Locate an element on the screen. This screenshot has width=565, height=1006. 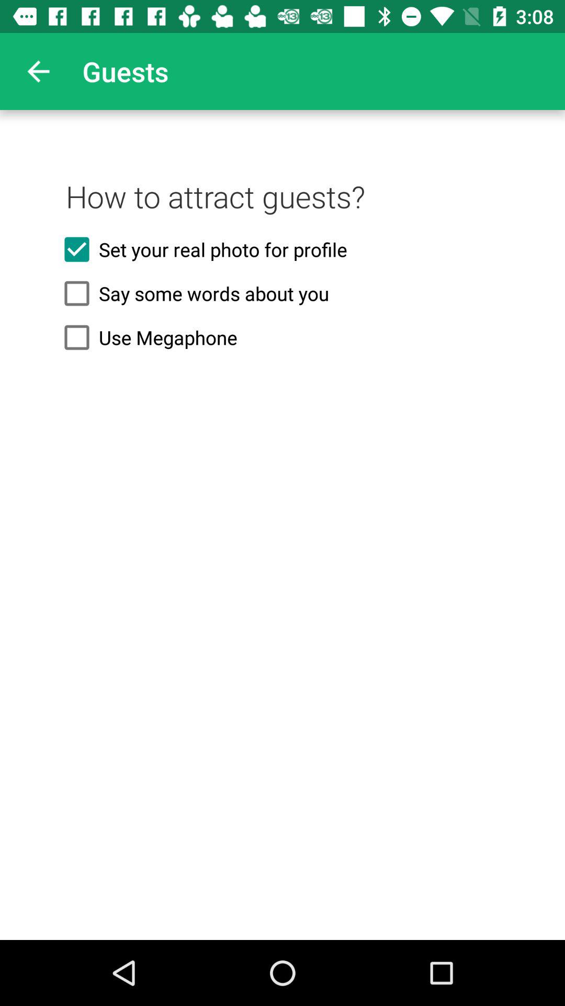
select item below how to attract item is located at coordinates (282, 249).